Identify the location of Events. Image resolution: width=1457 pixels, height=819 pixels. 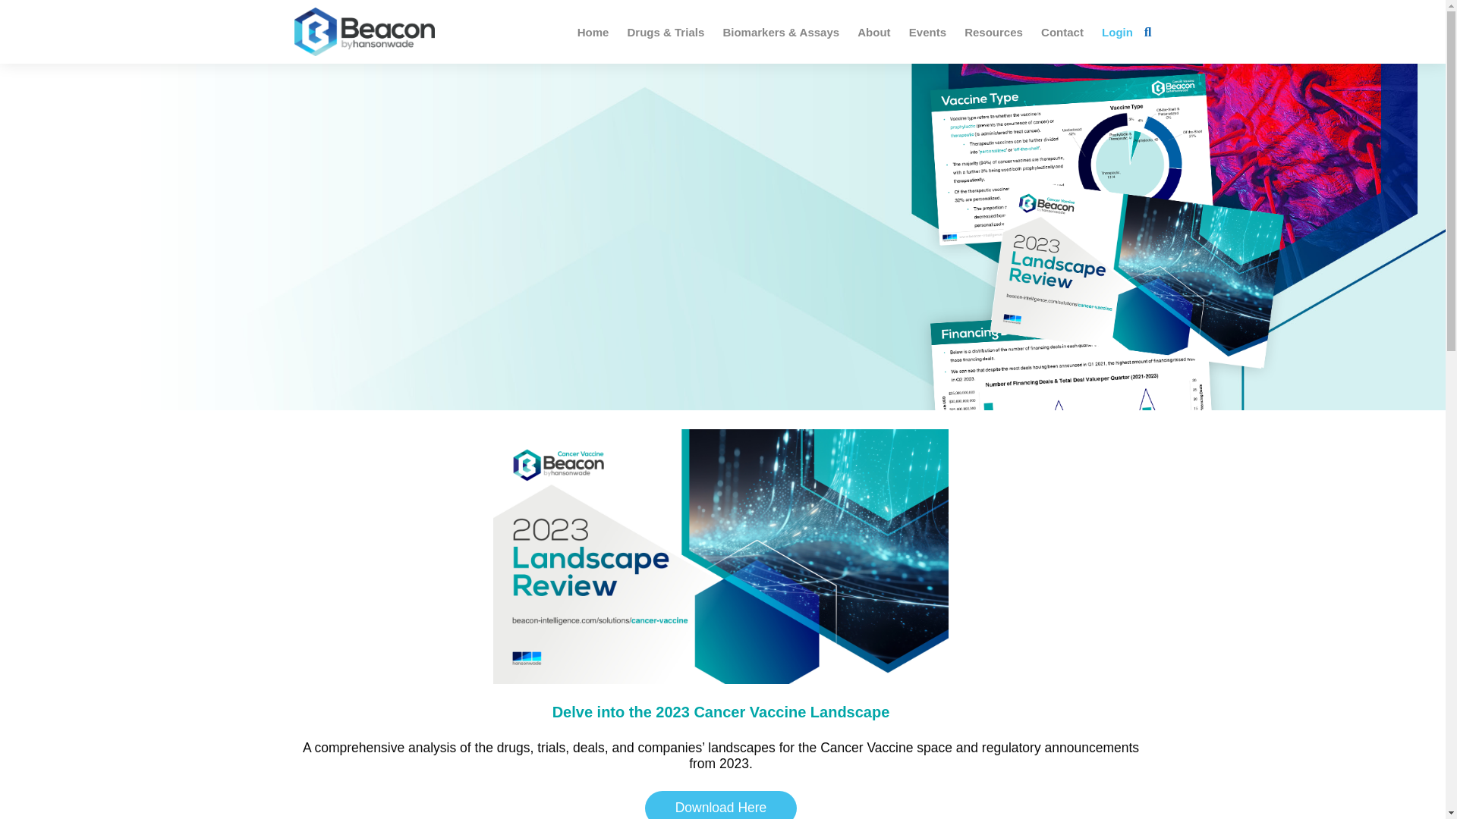
(927, 32).